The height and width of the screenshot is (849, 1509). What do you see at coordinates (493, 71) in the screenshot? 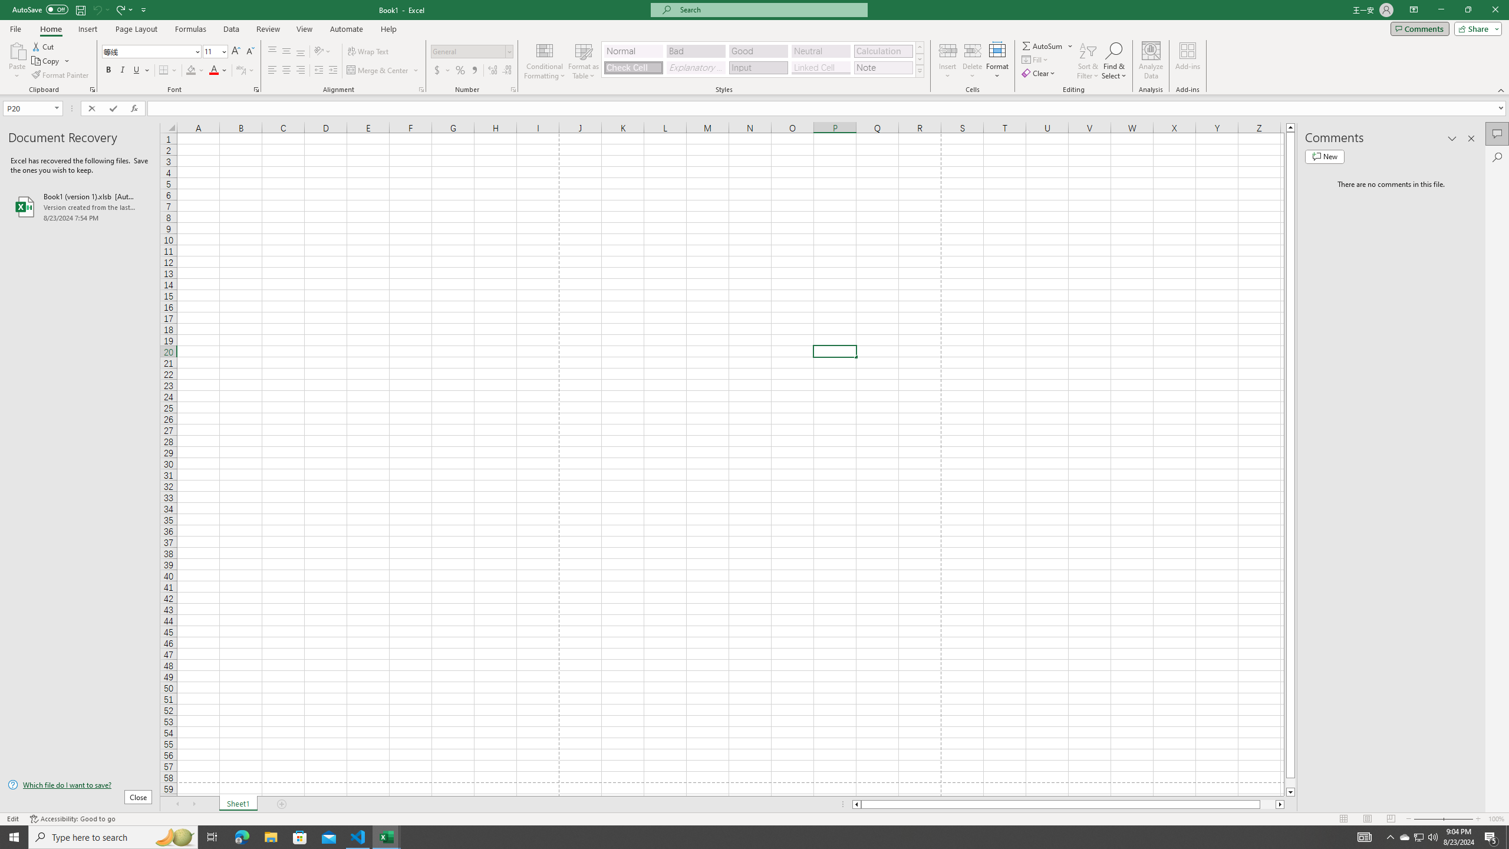
I see `Increase Decimal` at bounding box center [493, 71].